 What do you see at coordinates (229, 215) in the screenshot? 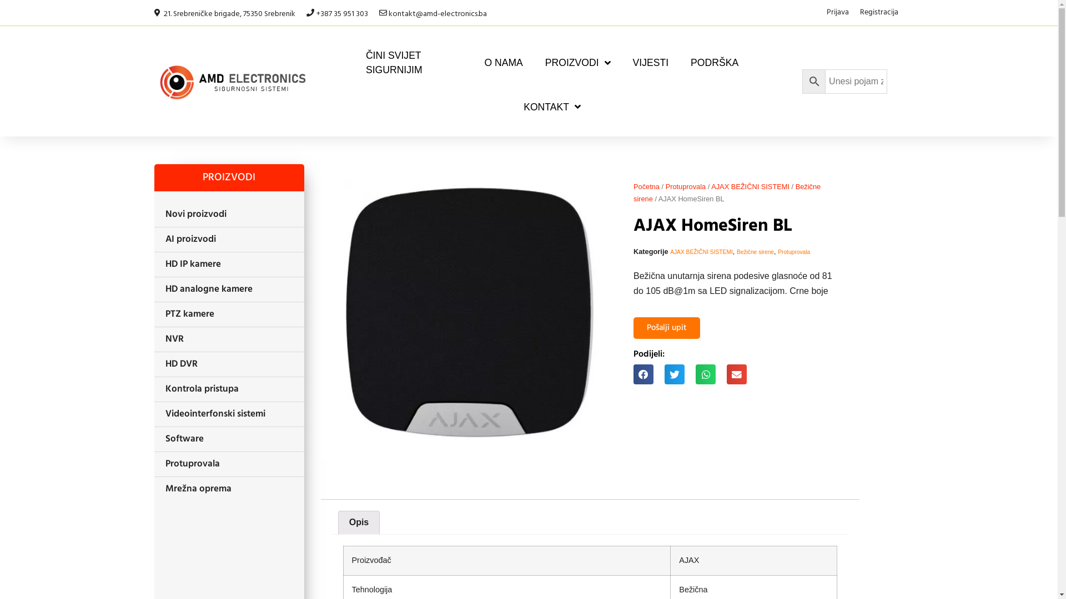
I see `Novi proizvodi` at bounding box center [229, 215].